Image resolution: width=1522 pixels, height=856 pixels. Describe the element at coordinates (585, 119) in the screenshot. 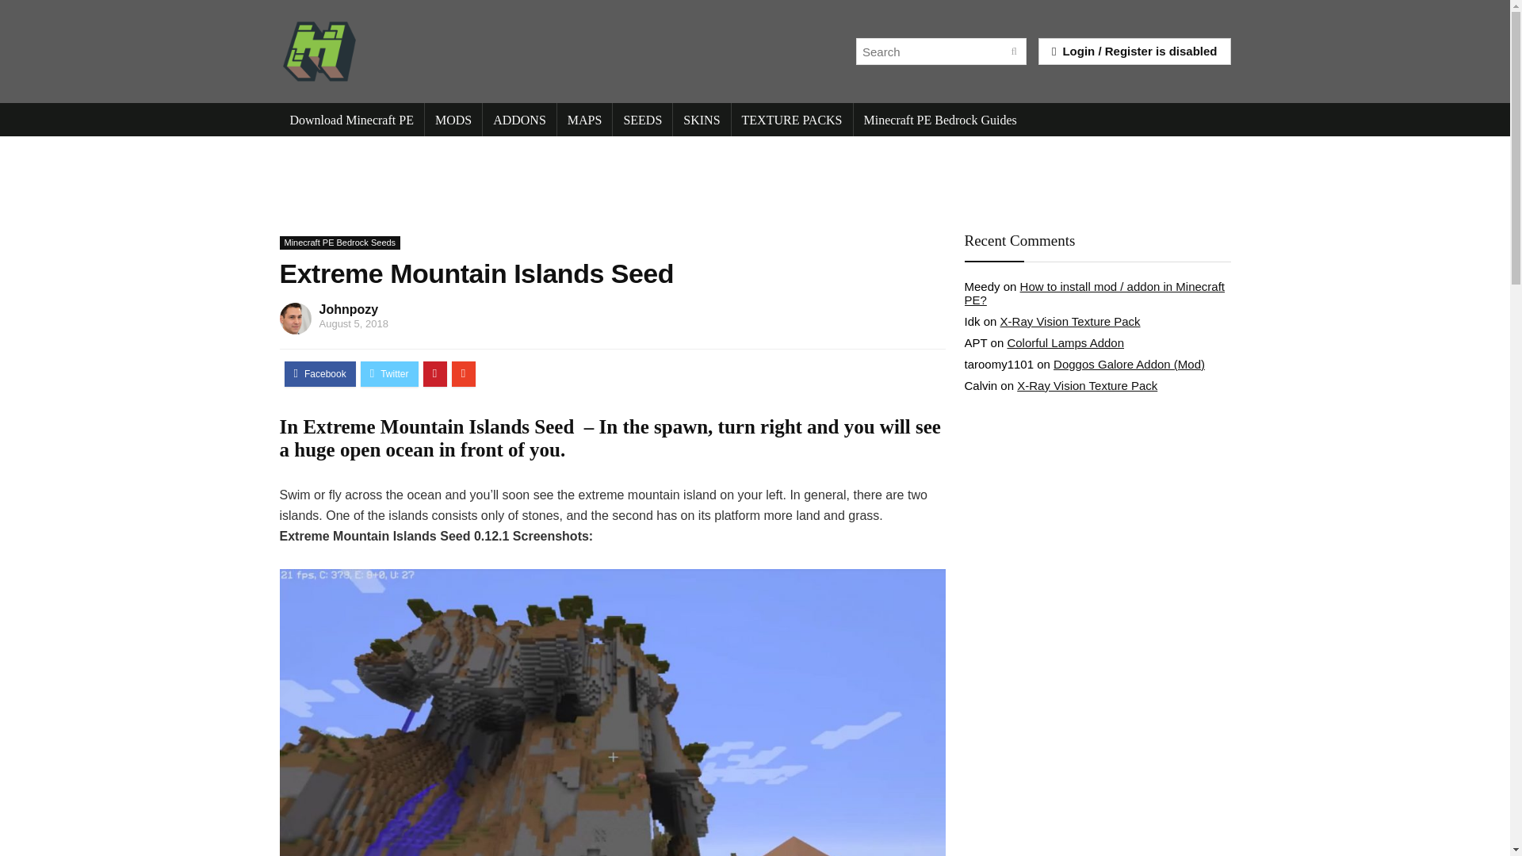

I see `MAPS` at that location.